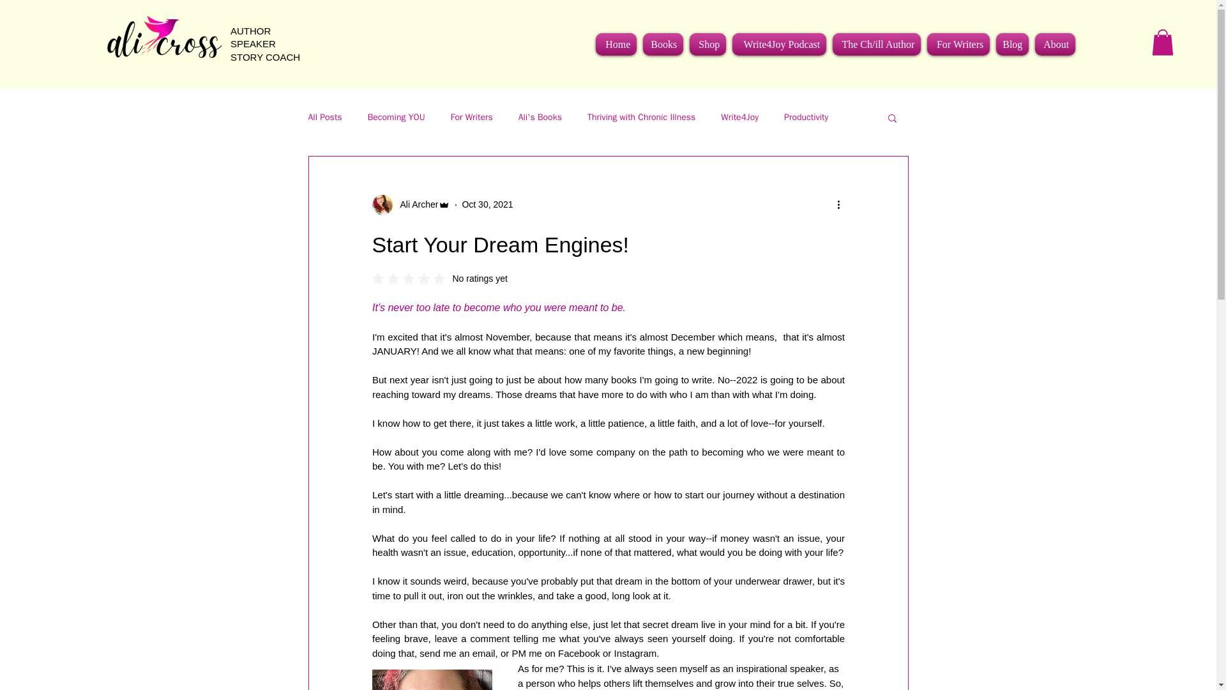 The width and height of the screenshot is (1226, 690). I want to click on Blog, so click(439, 278).